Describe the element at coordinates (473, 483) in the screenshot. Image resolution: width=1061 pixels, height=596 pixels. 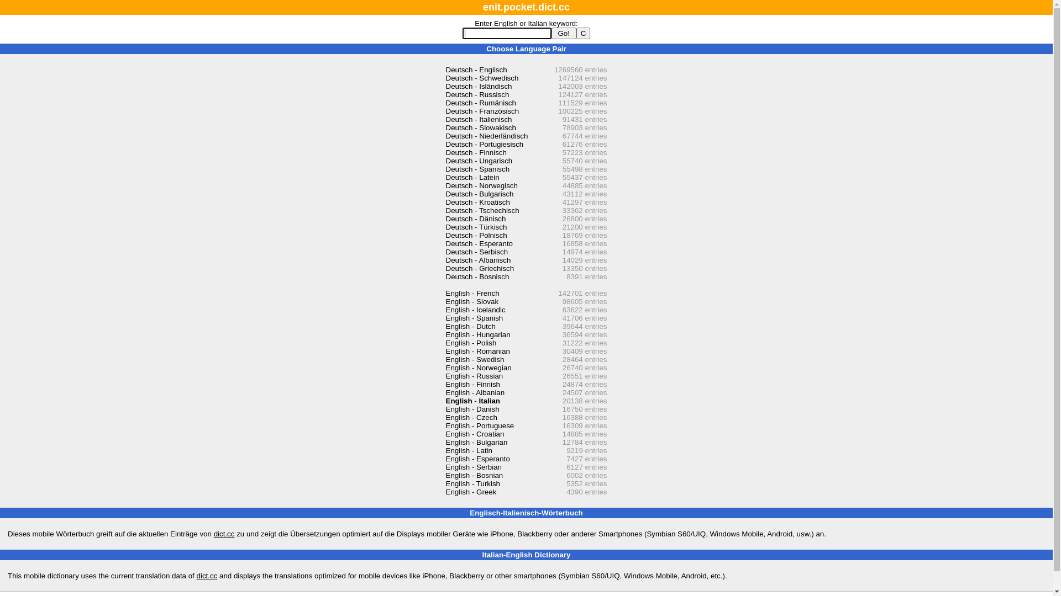
I see `English - Turkish` at that location.